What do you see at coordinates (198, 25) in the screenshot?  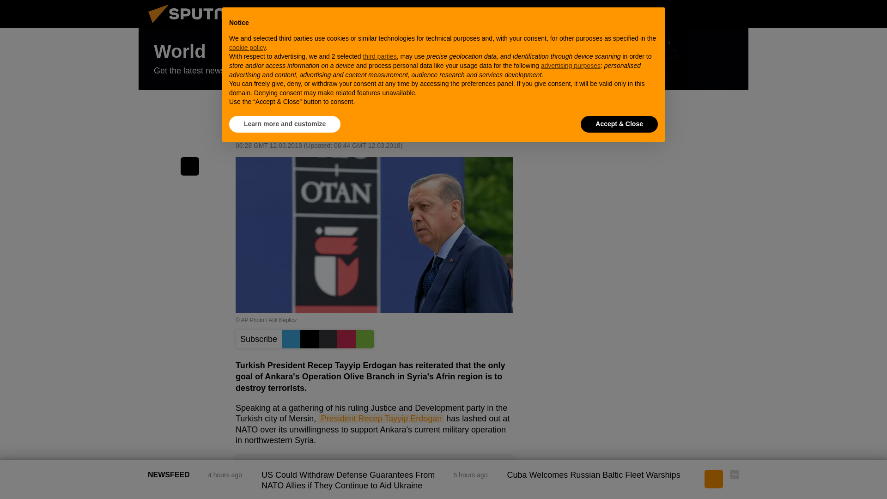 I see `Sputnik International` at bounding box center [198, 25].